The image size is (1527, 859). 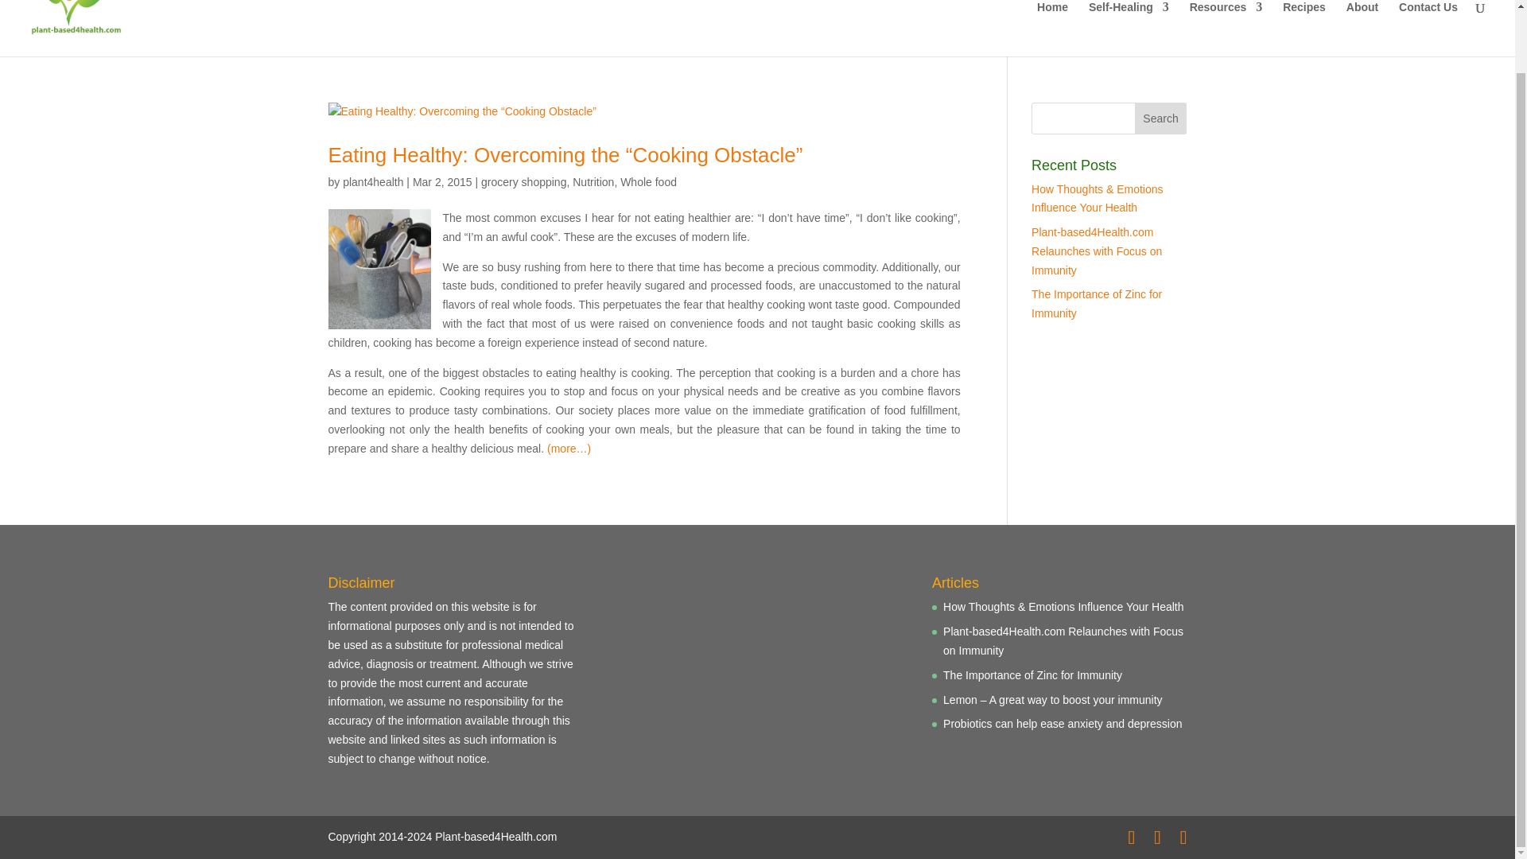 I want to click on Search, so click(x=1161, y=118).